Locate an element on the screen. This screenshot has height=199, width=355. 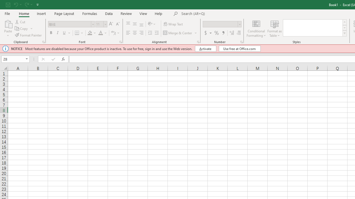
Format as Table is located at coordinates (275, 28).